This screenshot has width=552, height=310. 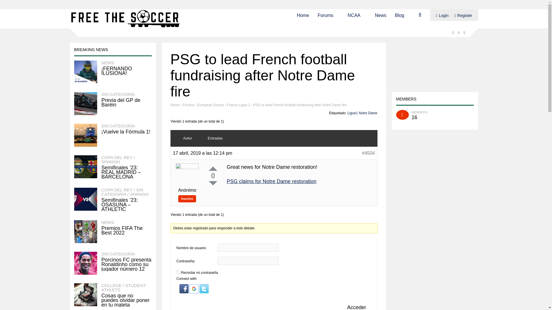 What do you see at coordinates (354, 15) in the screenshot?
I see `NCAA` at bounding box center [354, 15].